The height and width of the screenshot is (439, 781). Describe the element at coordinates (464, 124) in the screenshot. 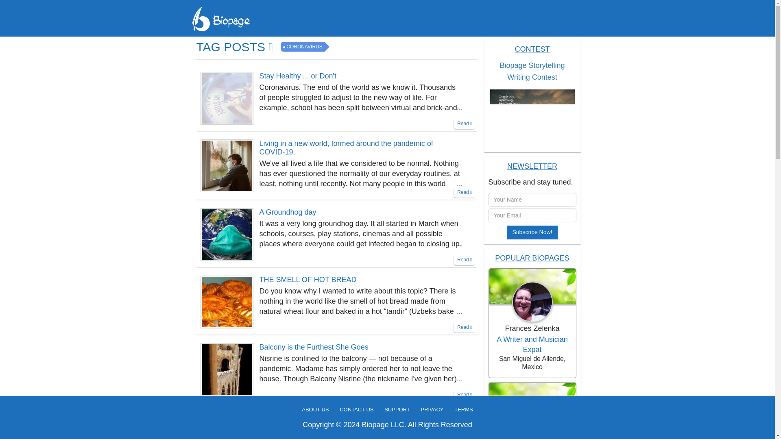

I see `Read` at that location.